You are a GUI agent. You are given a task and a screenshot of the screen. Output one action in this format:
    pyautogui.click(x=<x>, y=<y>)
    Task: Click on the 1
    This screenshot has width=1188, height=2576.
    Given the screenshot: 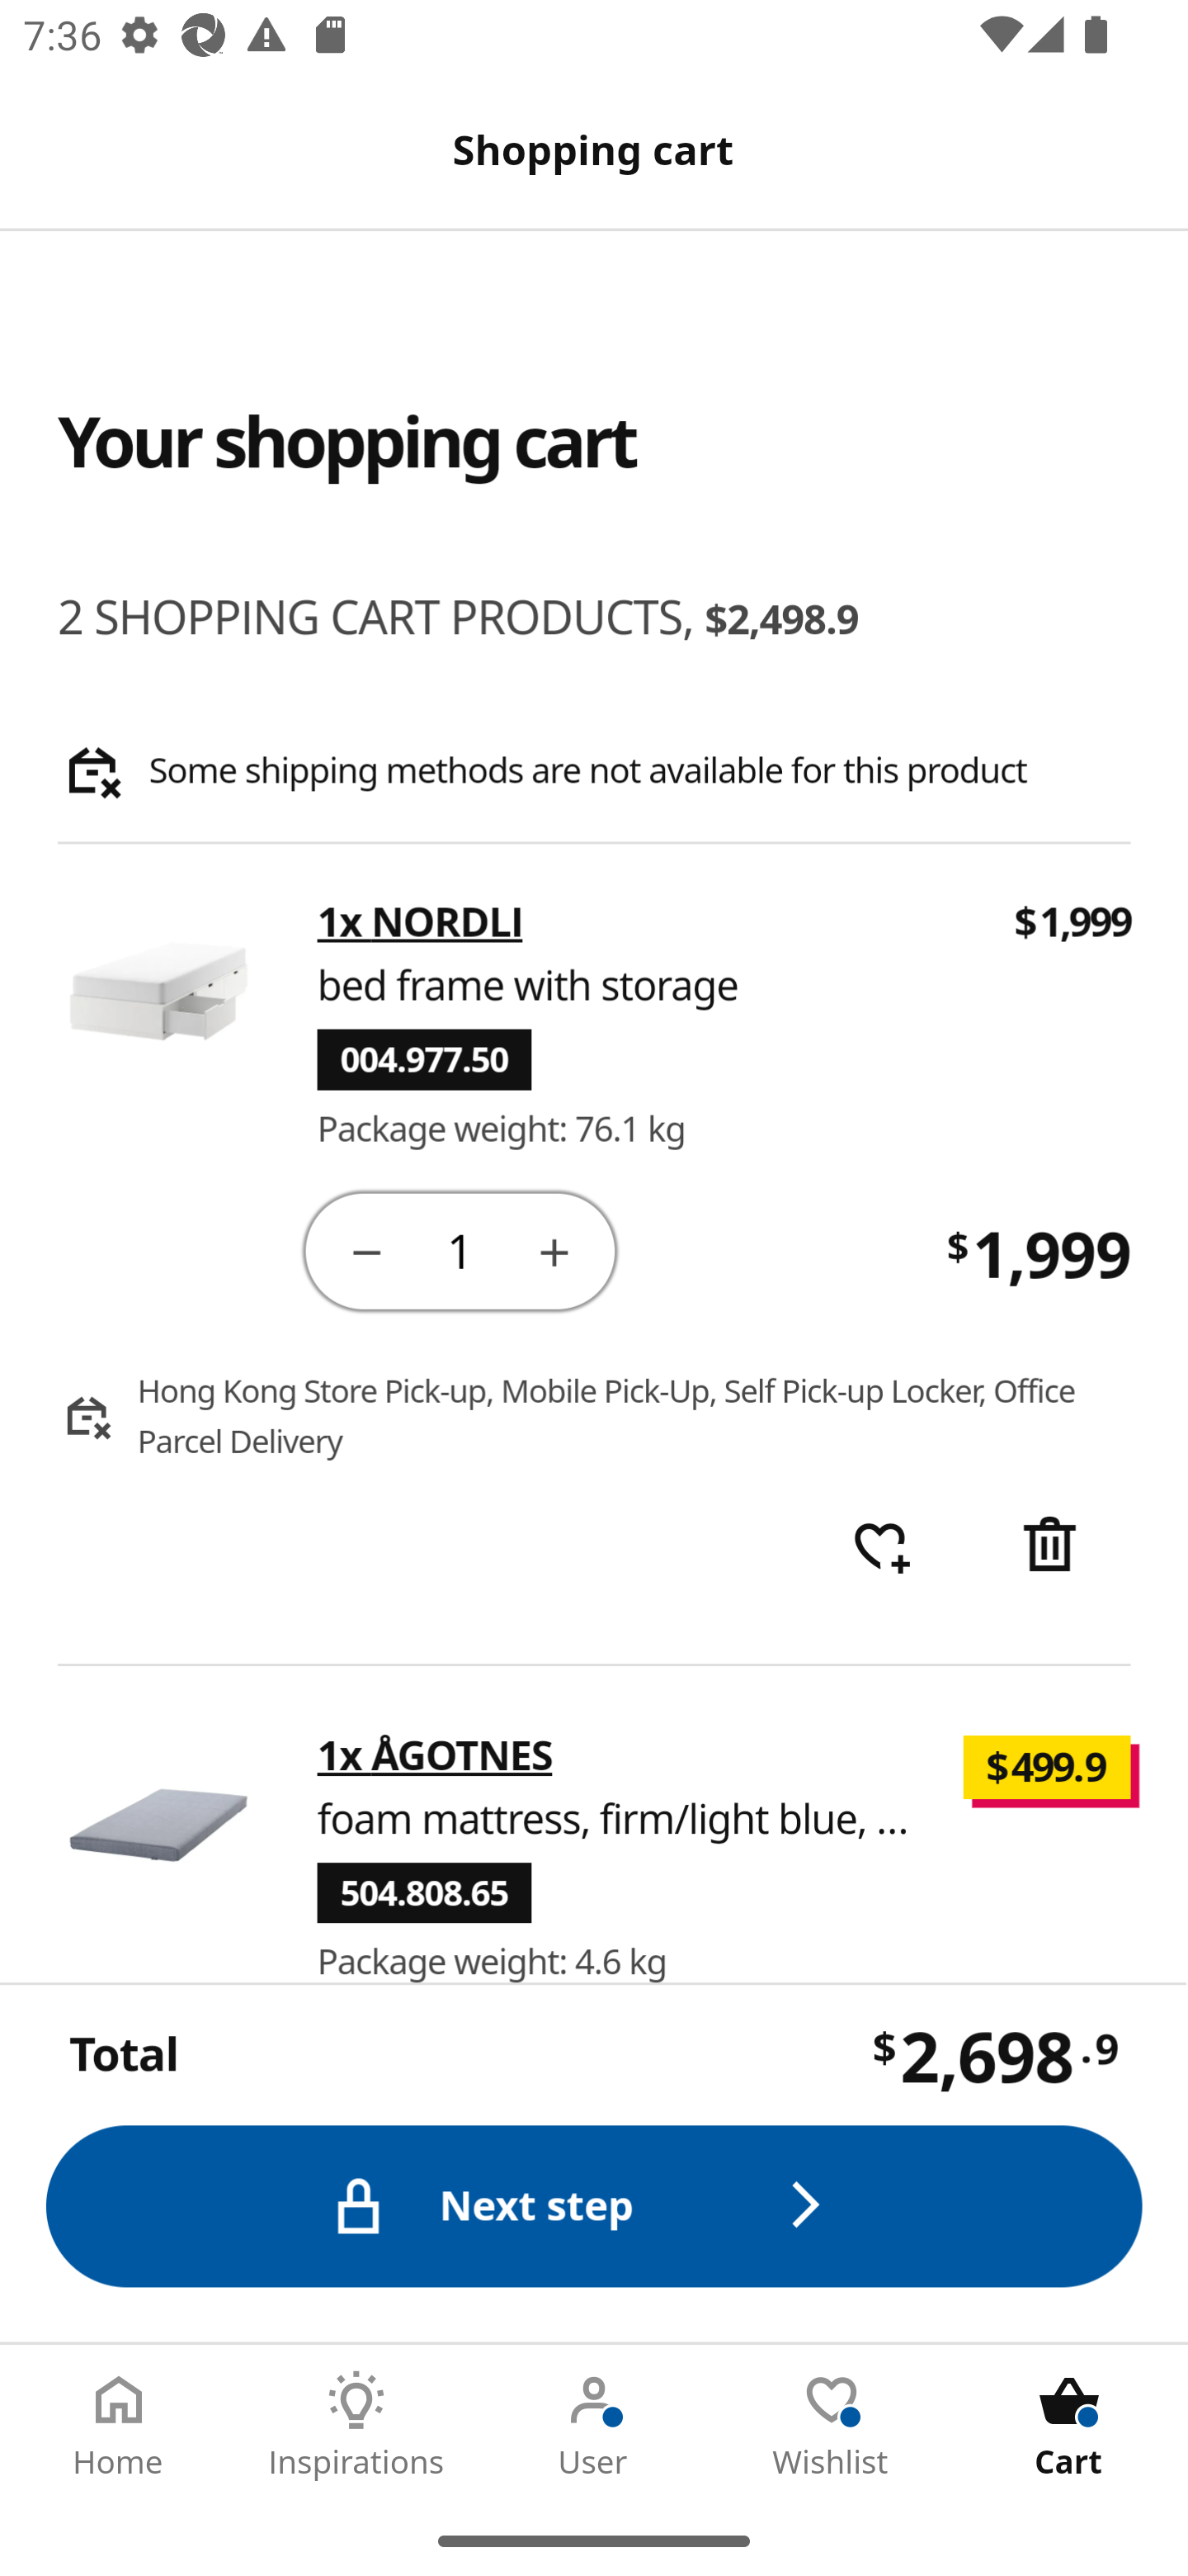 What is the action you would take?
    pyautogui.click(x=462, y=1248)
    